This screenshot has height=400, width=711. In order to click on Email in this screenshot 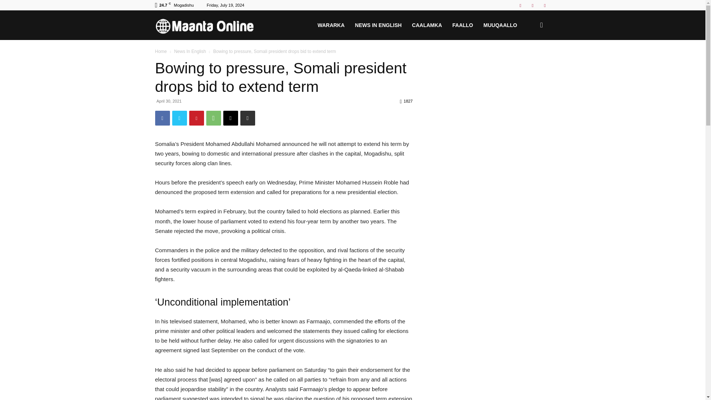, I will do `click(230, 118)`.